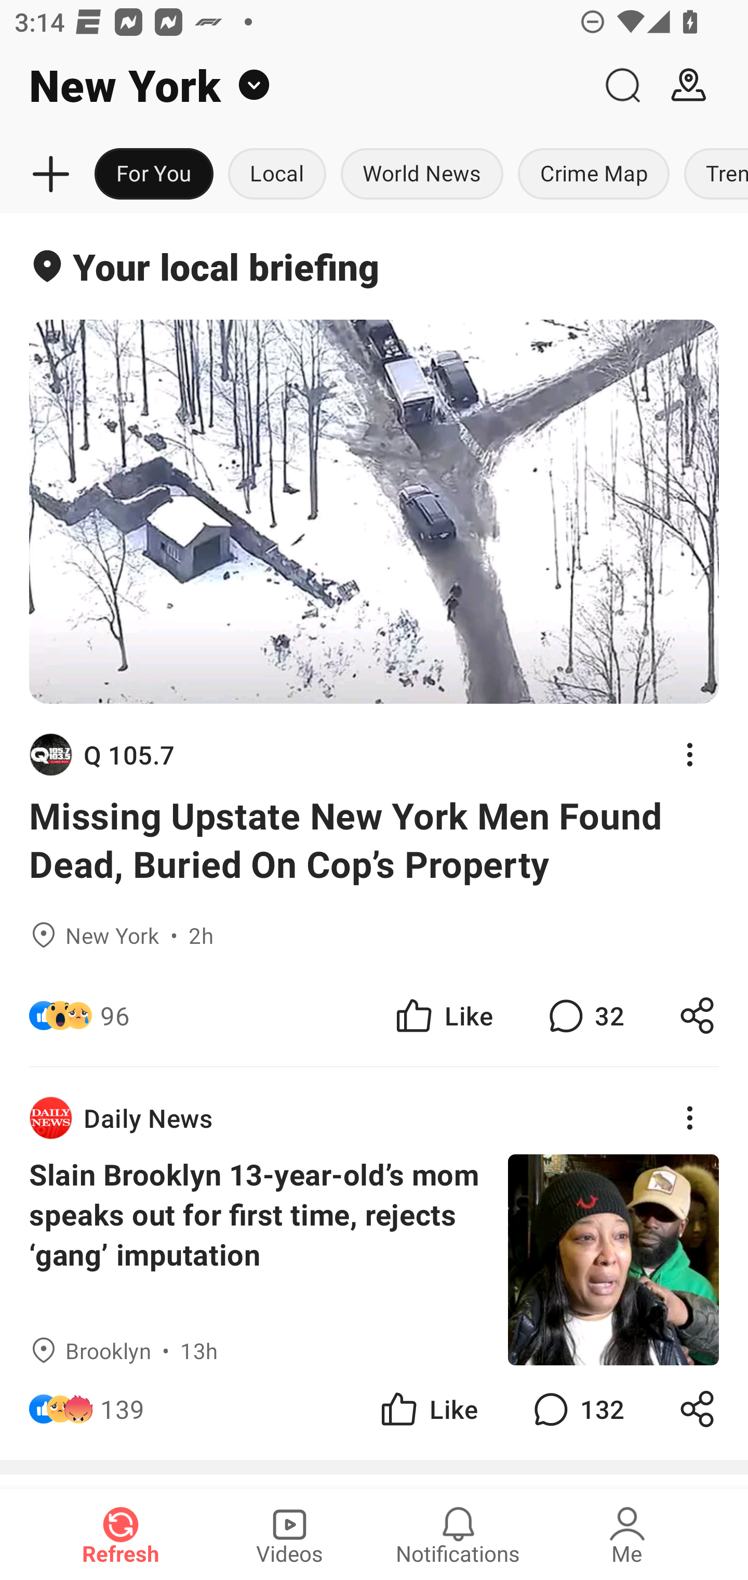 The image size is (748, 1580). What do you see at coordinates (577, 1408) in the screenshot?
I see `132` at bounding box center [577, 1408].